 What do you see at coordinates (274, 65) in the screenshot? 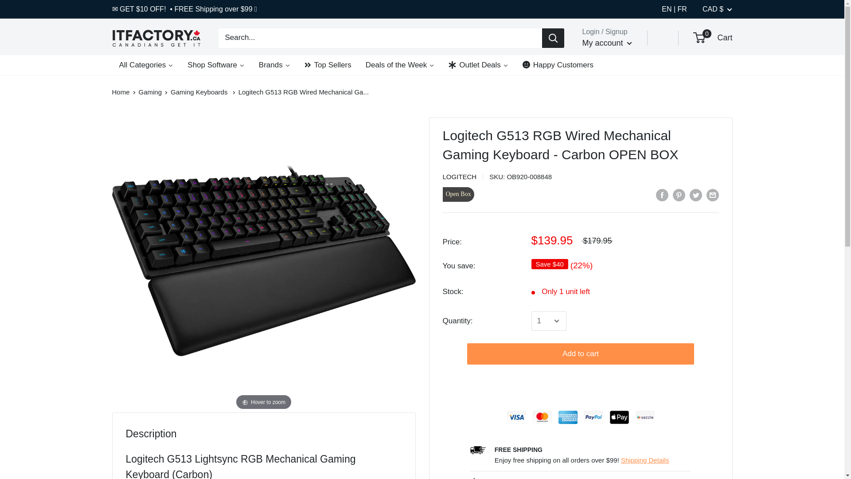
I see `Brands` at bounding box center [274, 65].